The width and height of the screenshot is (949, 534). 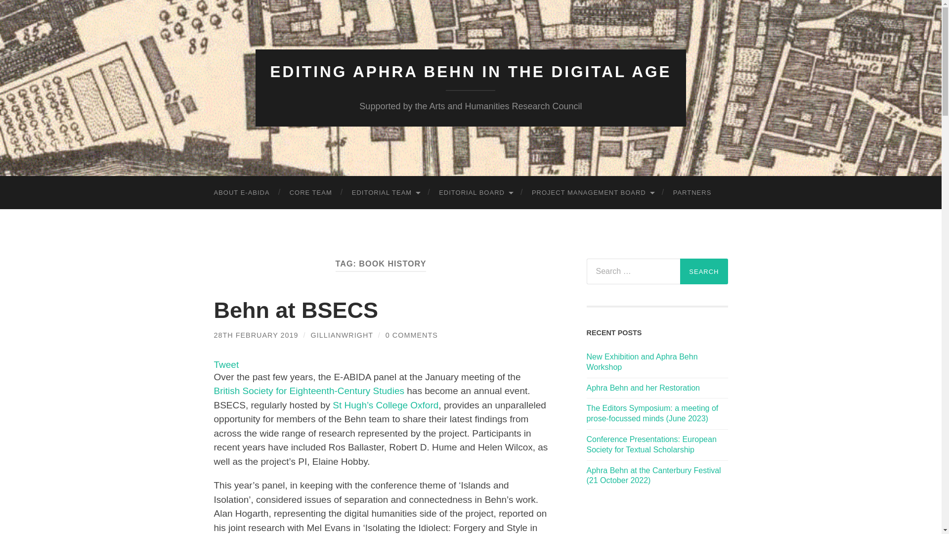 I want to click on Posts by gillianwright, so click(x=342, y=335).